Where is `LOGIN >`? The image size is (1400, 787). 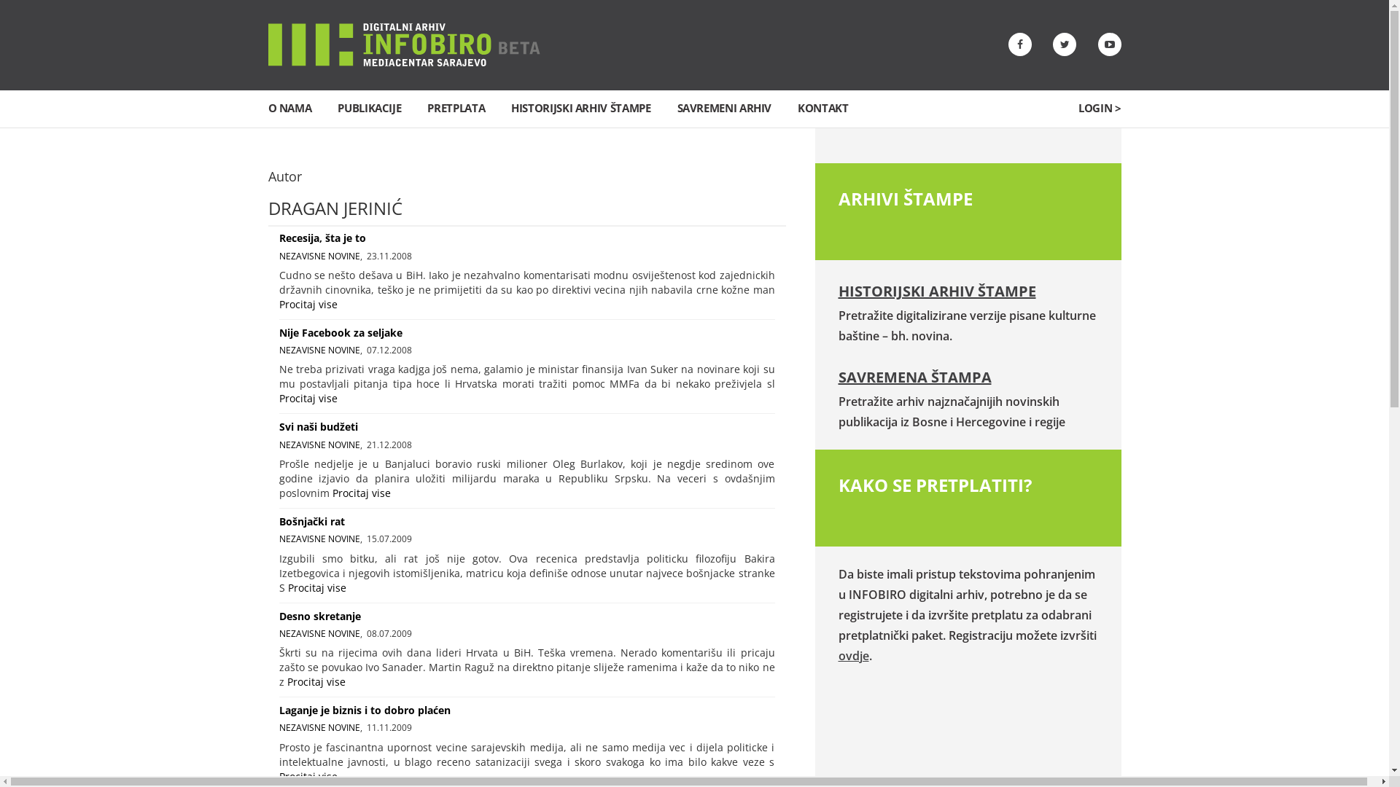
LOGIN > is located at coordinates (1100, 108).